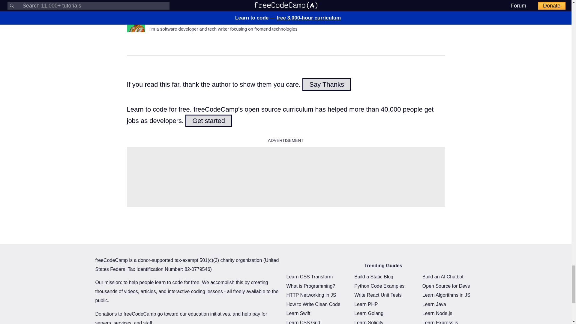 Image resolution: width=576 pixels, height=324 pixels. What do you see at coordinates (167, 19) in the screenshot?
I see `Kolade Chris` at bounding box center [167, 19].